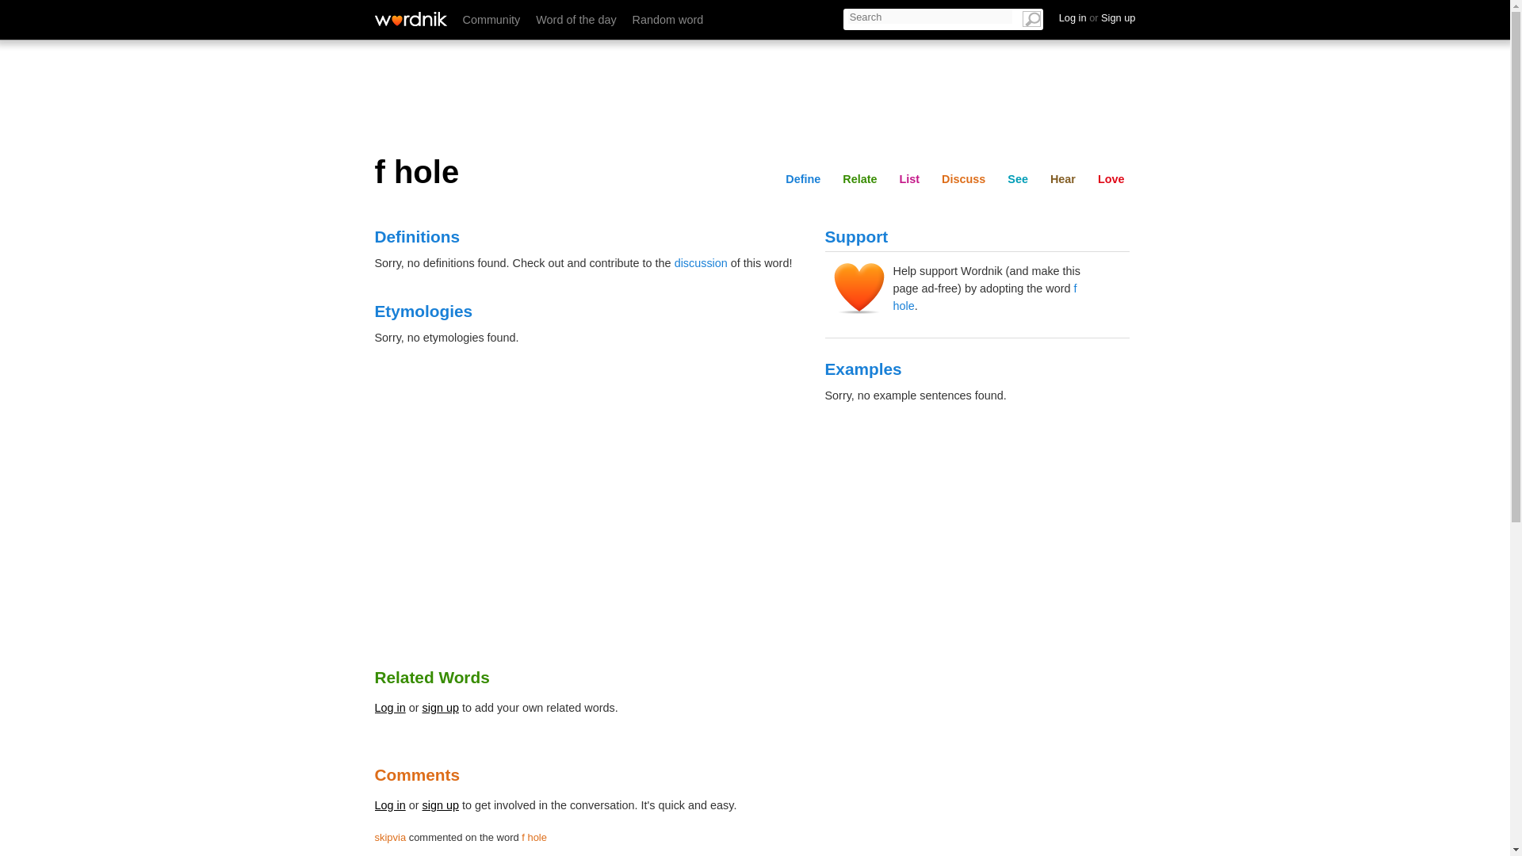 The image size is (1522, 856). Describe the element at coordinates (1111, 178) in the screenshot. I see `Love` at that location.